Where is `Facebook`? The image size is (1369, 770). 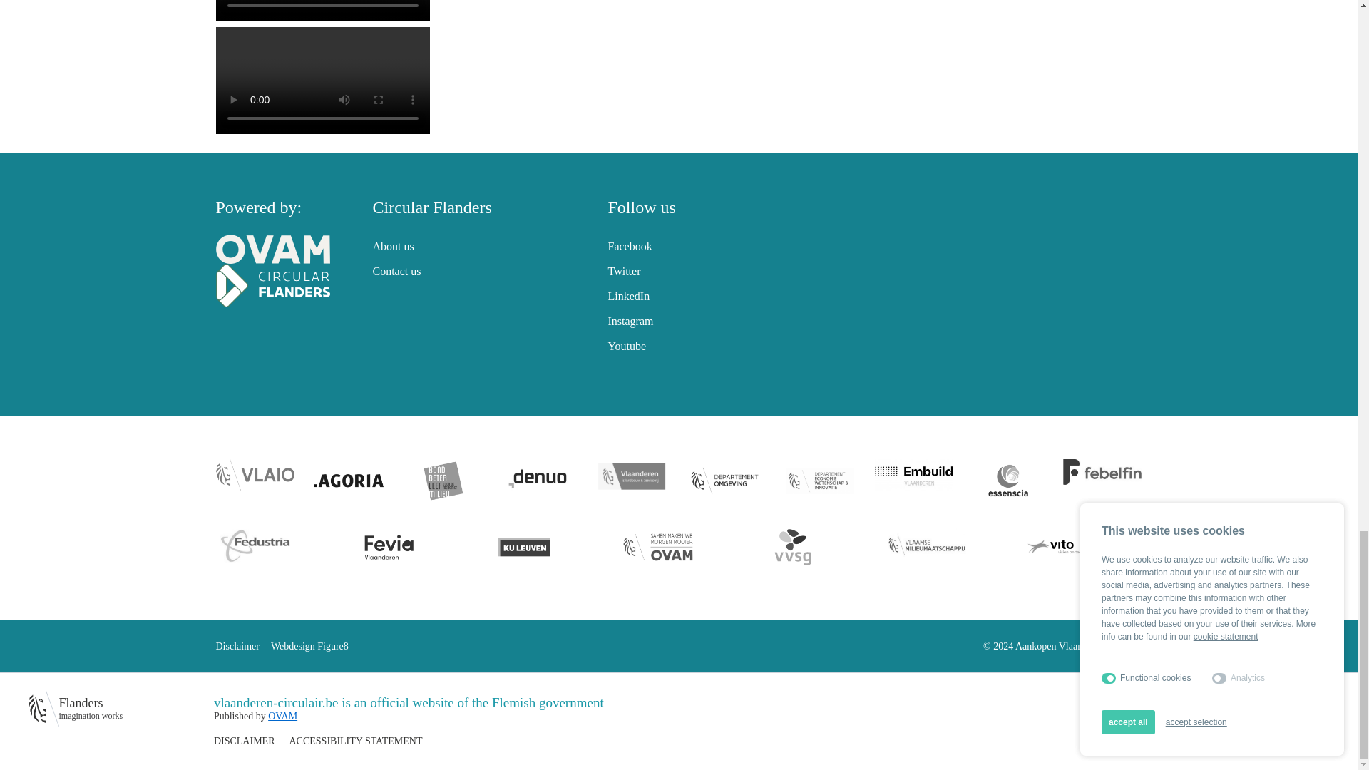 Facebook is located at coordinates (629, 246).